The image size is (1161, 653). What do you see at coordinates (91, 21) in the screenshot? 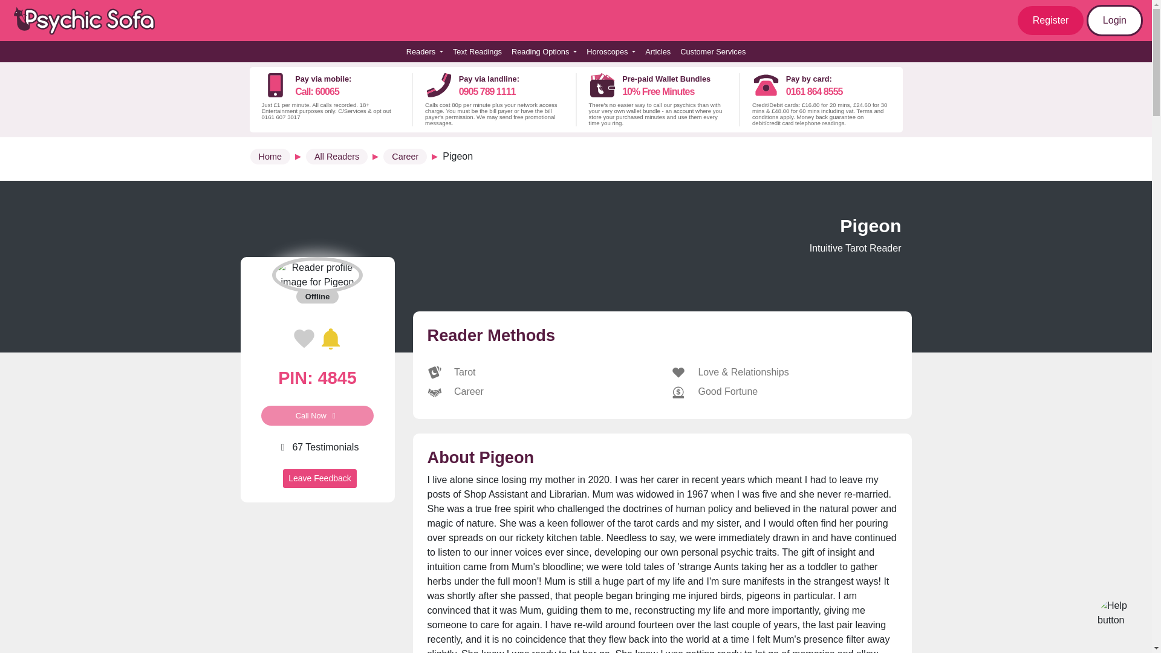
I see `Text Readings` at bounding box center [91, 21].